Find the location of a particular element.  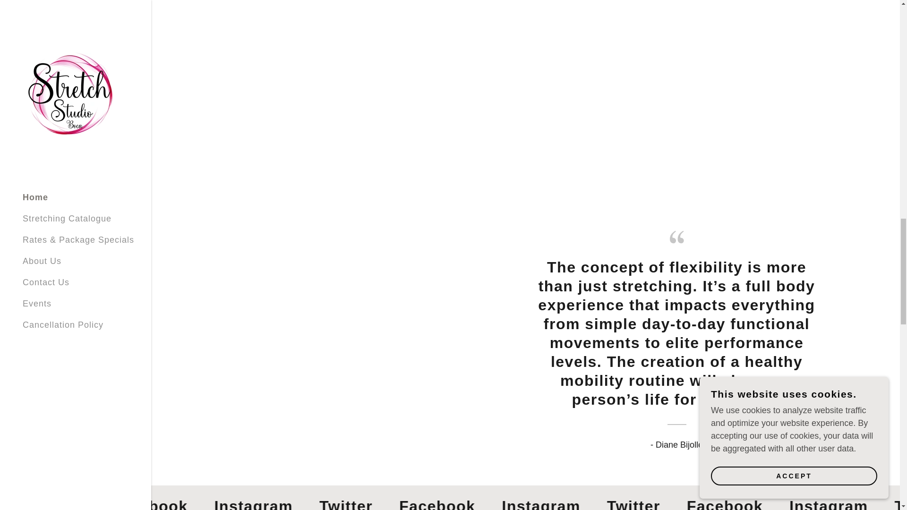

Twitter is located at coordinates (351, 503).